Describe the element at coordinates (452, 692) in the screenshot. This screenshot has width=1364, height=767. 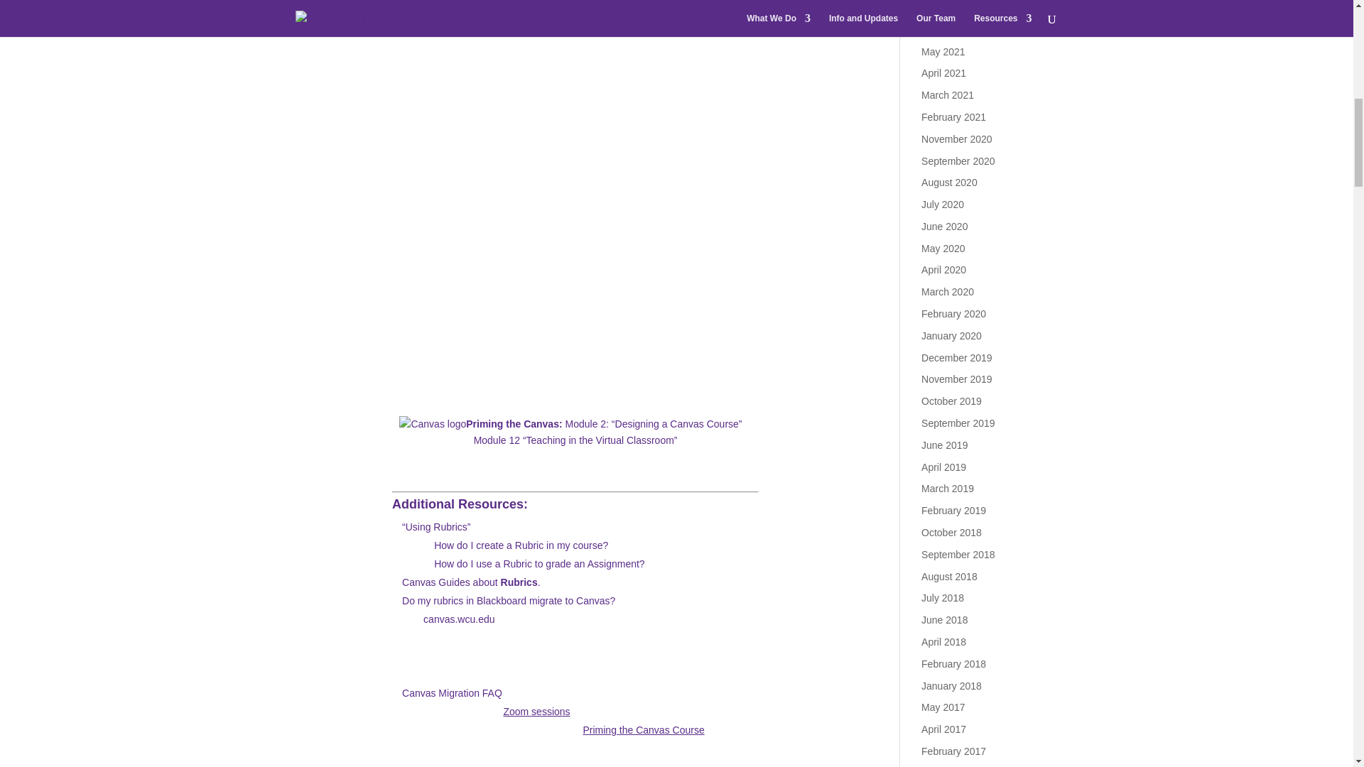
I see `Canvas Migration FAQ` at that location.